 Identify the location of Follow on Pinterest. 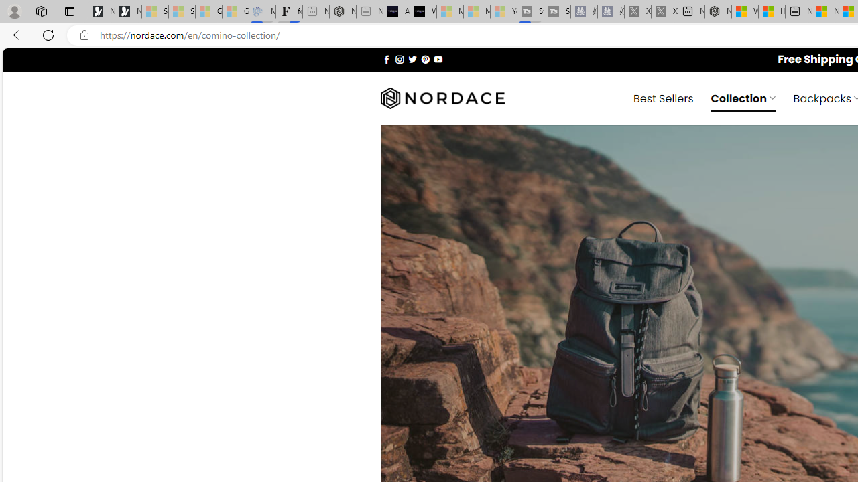
(425, 59).